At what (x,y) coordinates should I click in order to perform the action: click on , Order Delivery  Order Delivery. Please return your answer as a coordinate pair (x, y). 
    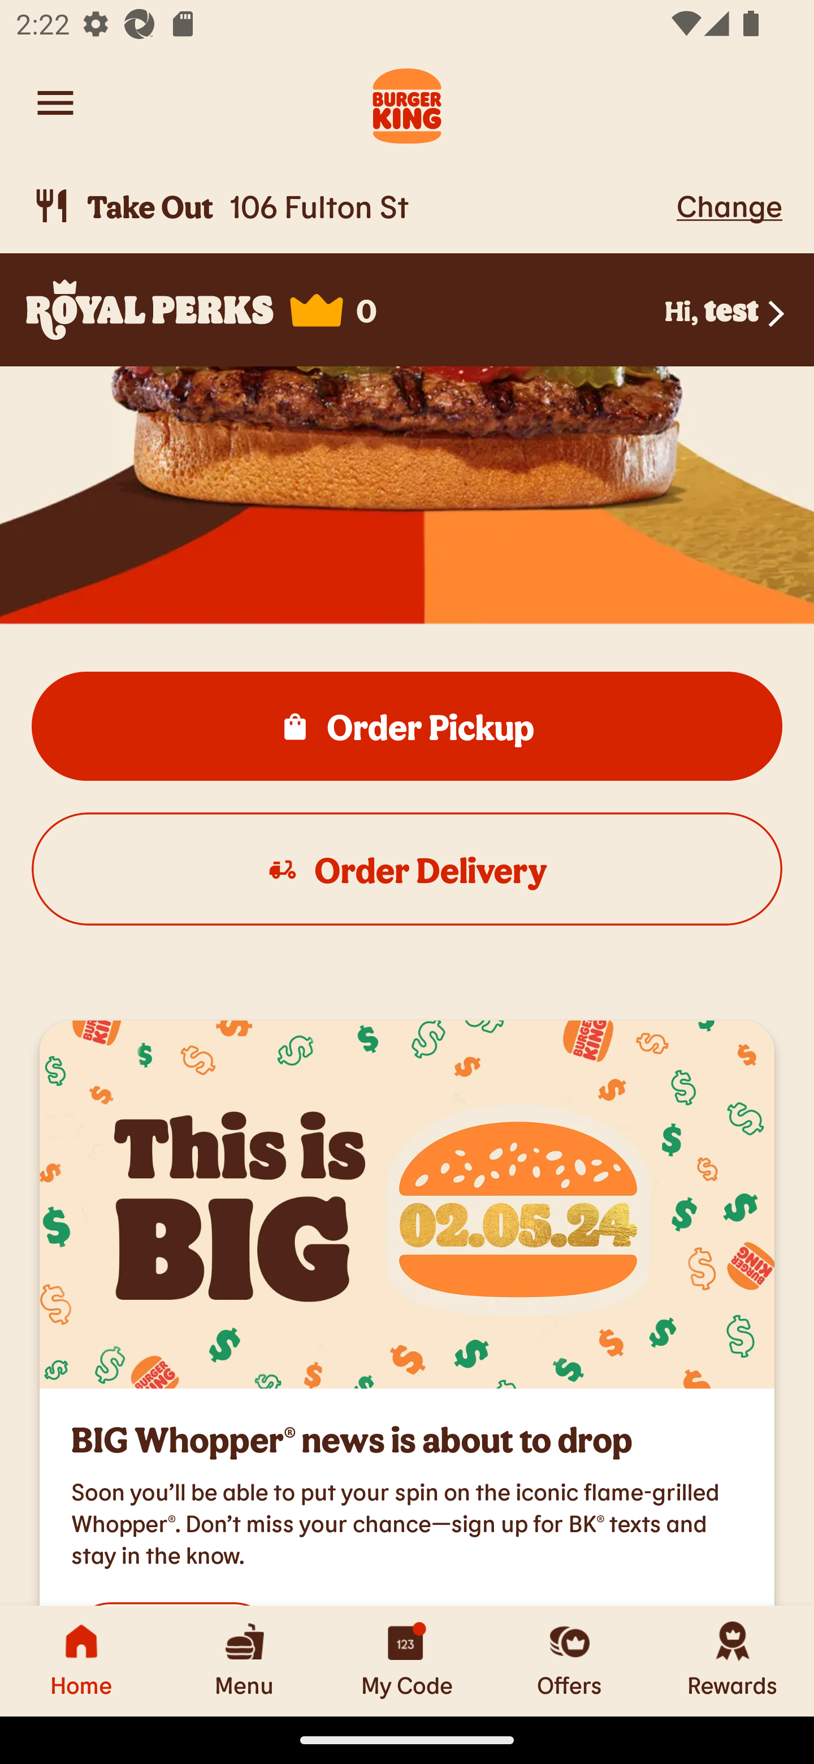
    Looking at the image, I should click on (407, 870).